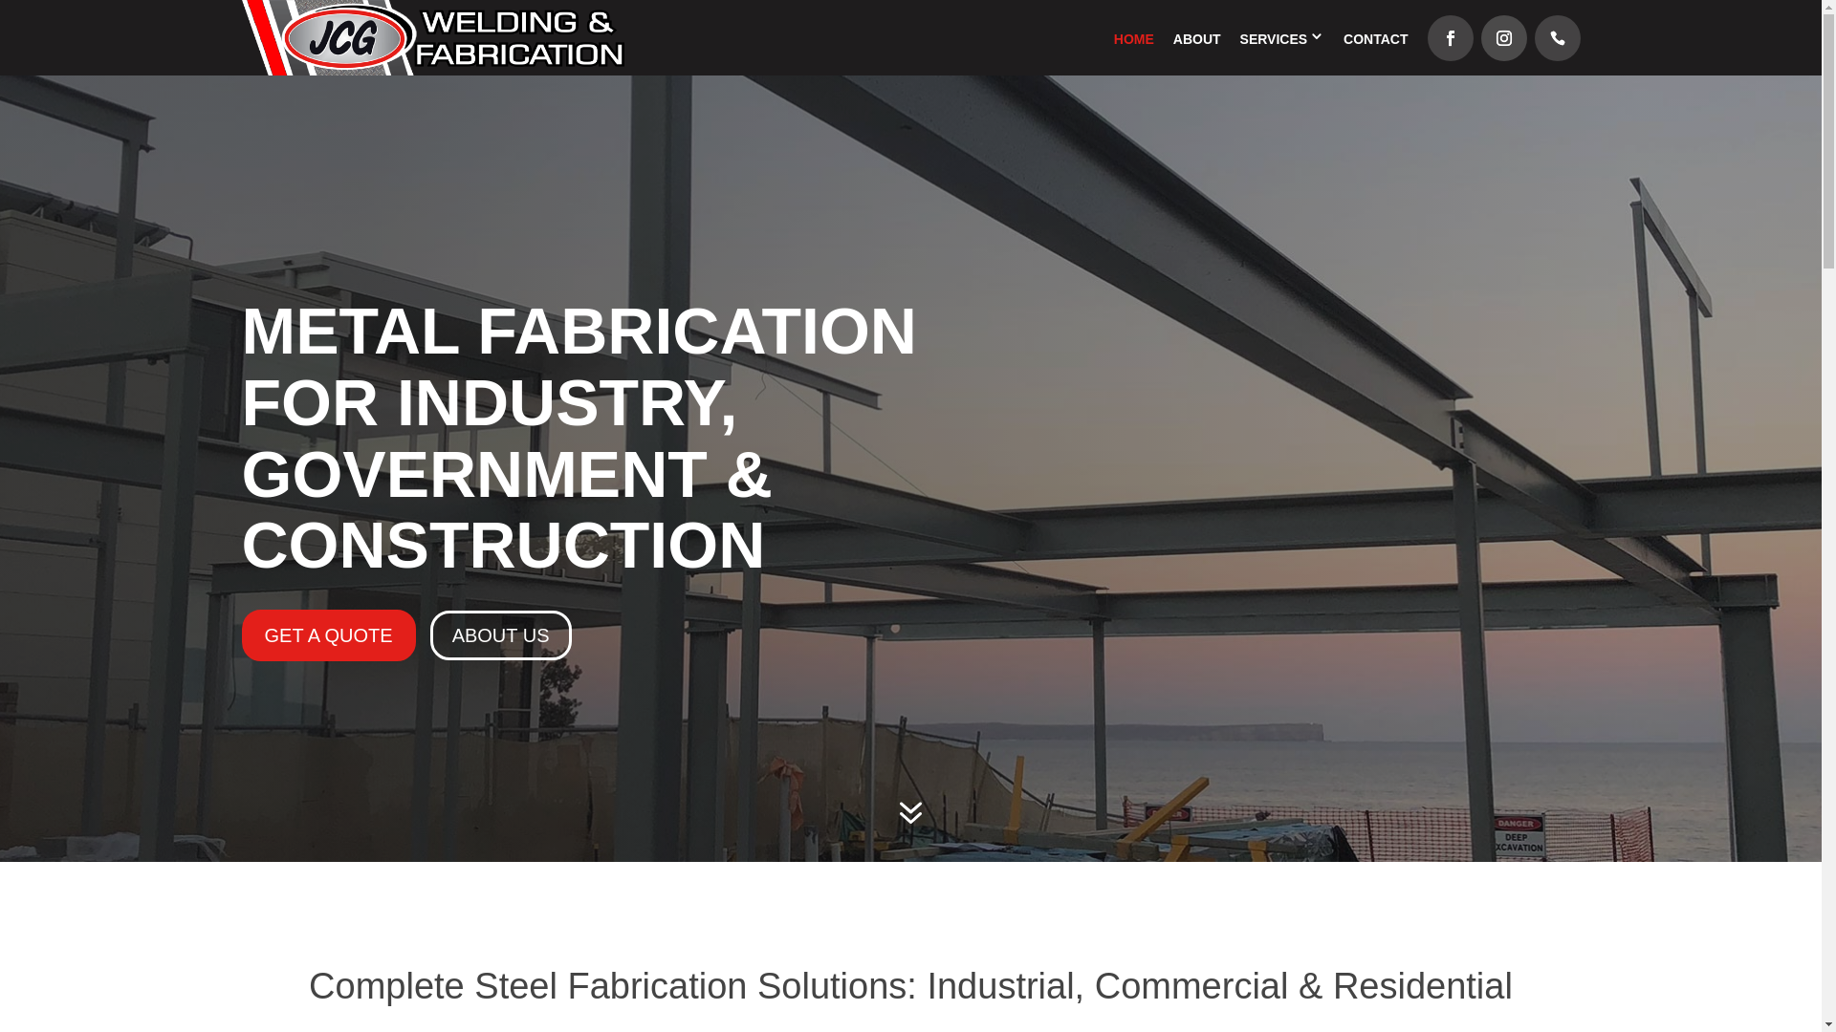 Image resolution: width=1836 pixels, height=1032 pixels. Describe the element at coordinates (1197, 39) in the screenshot. I see `ABOUT` at that location.